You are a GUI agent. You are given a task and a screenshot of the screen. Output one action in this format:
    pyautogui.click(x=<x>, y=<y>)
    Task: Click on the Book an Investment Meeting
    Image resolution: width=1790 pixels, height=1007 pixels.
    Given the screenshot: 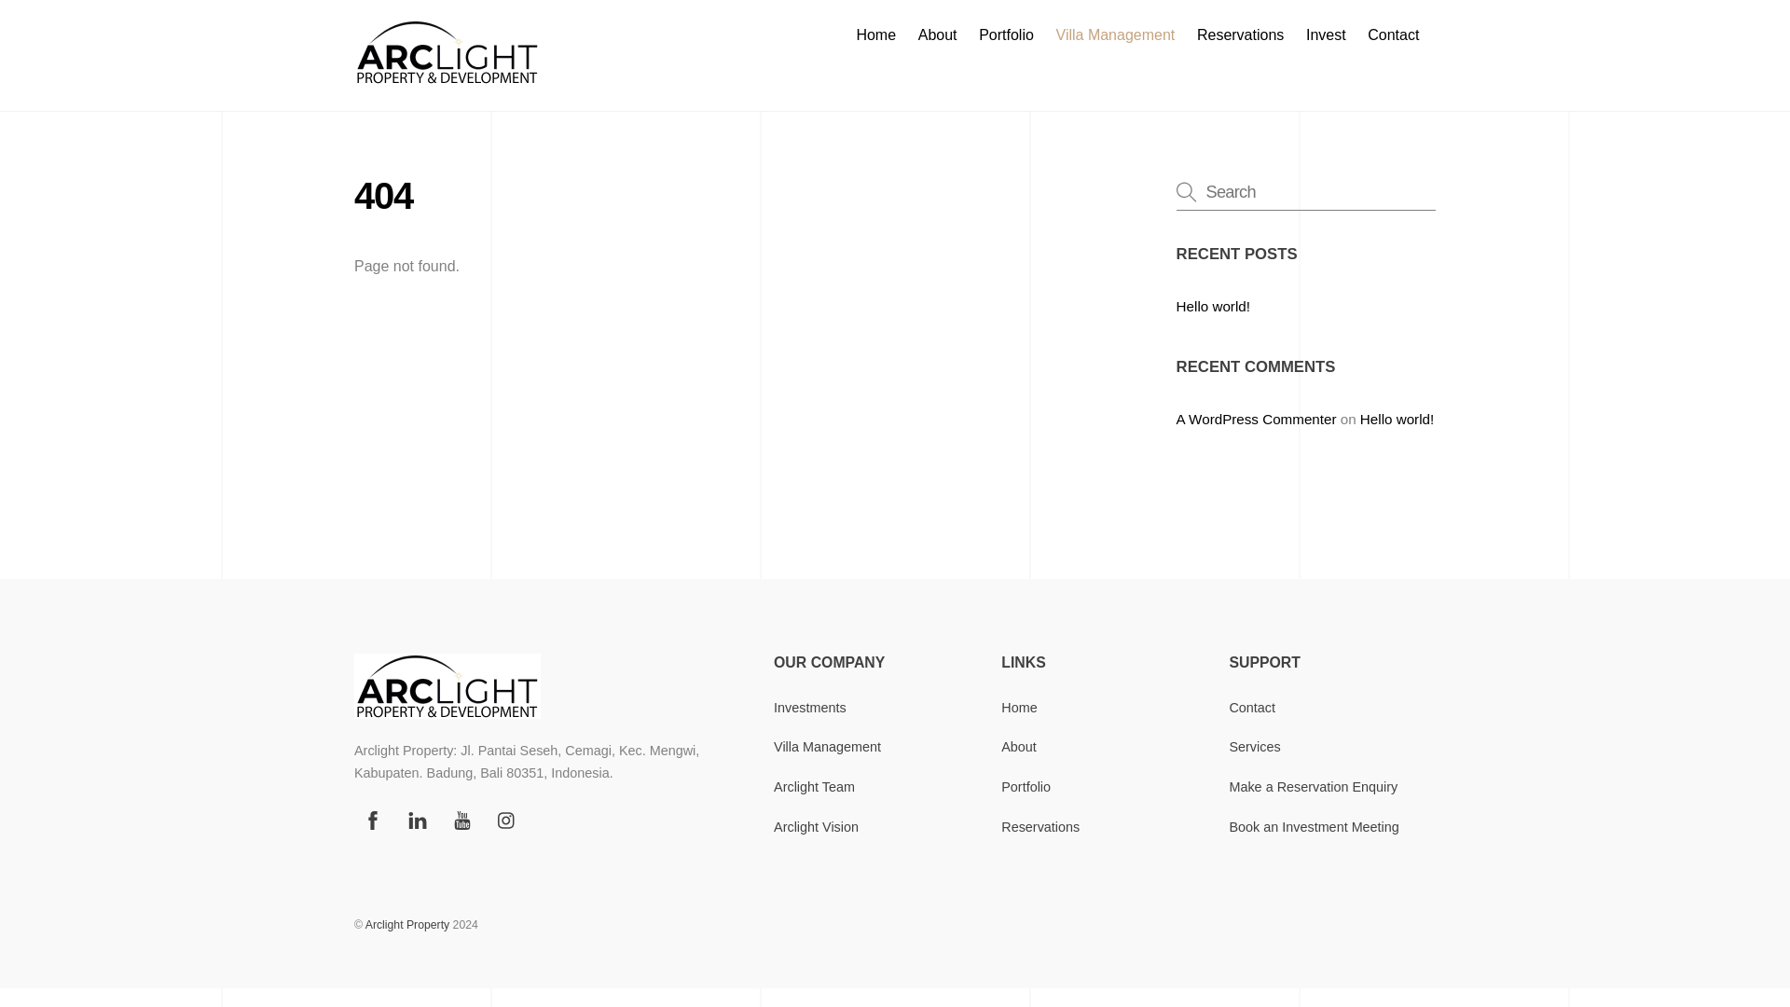 What is the action you would take?
    pyautogui.click(x=1313, y=827)
    